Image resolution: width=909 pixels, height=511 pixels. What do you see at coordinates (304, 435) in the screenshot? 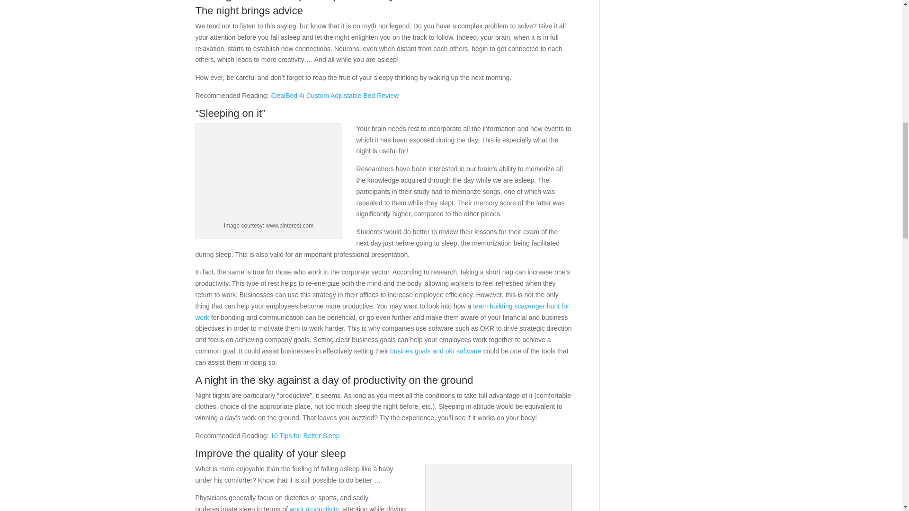
I see `10 Tips for Better Sleep` at bounding box center [304, 435].